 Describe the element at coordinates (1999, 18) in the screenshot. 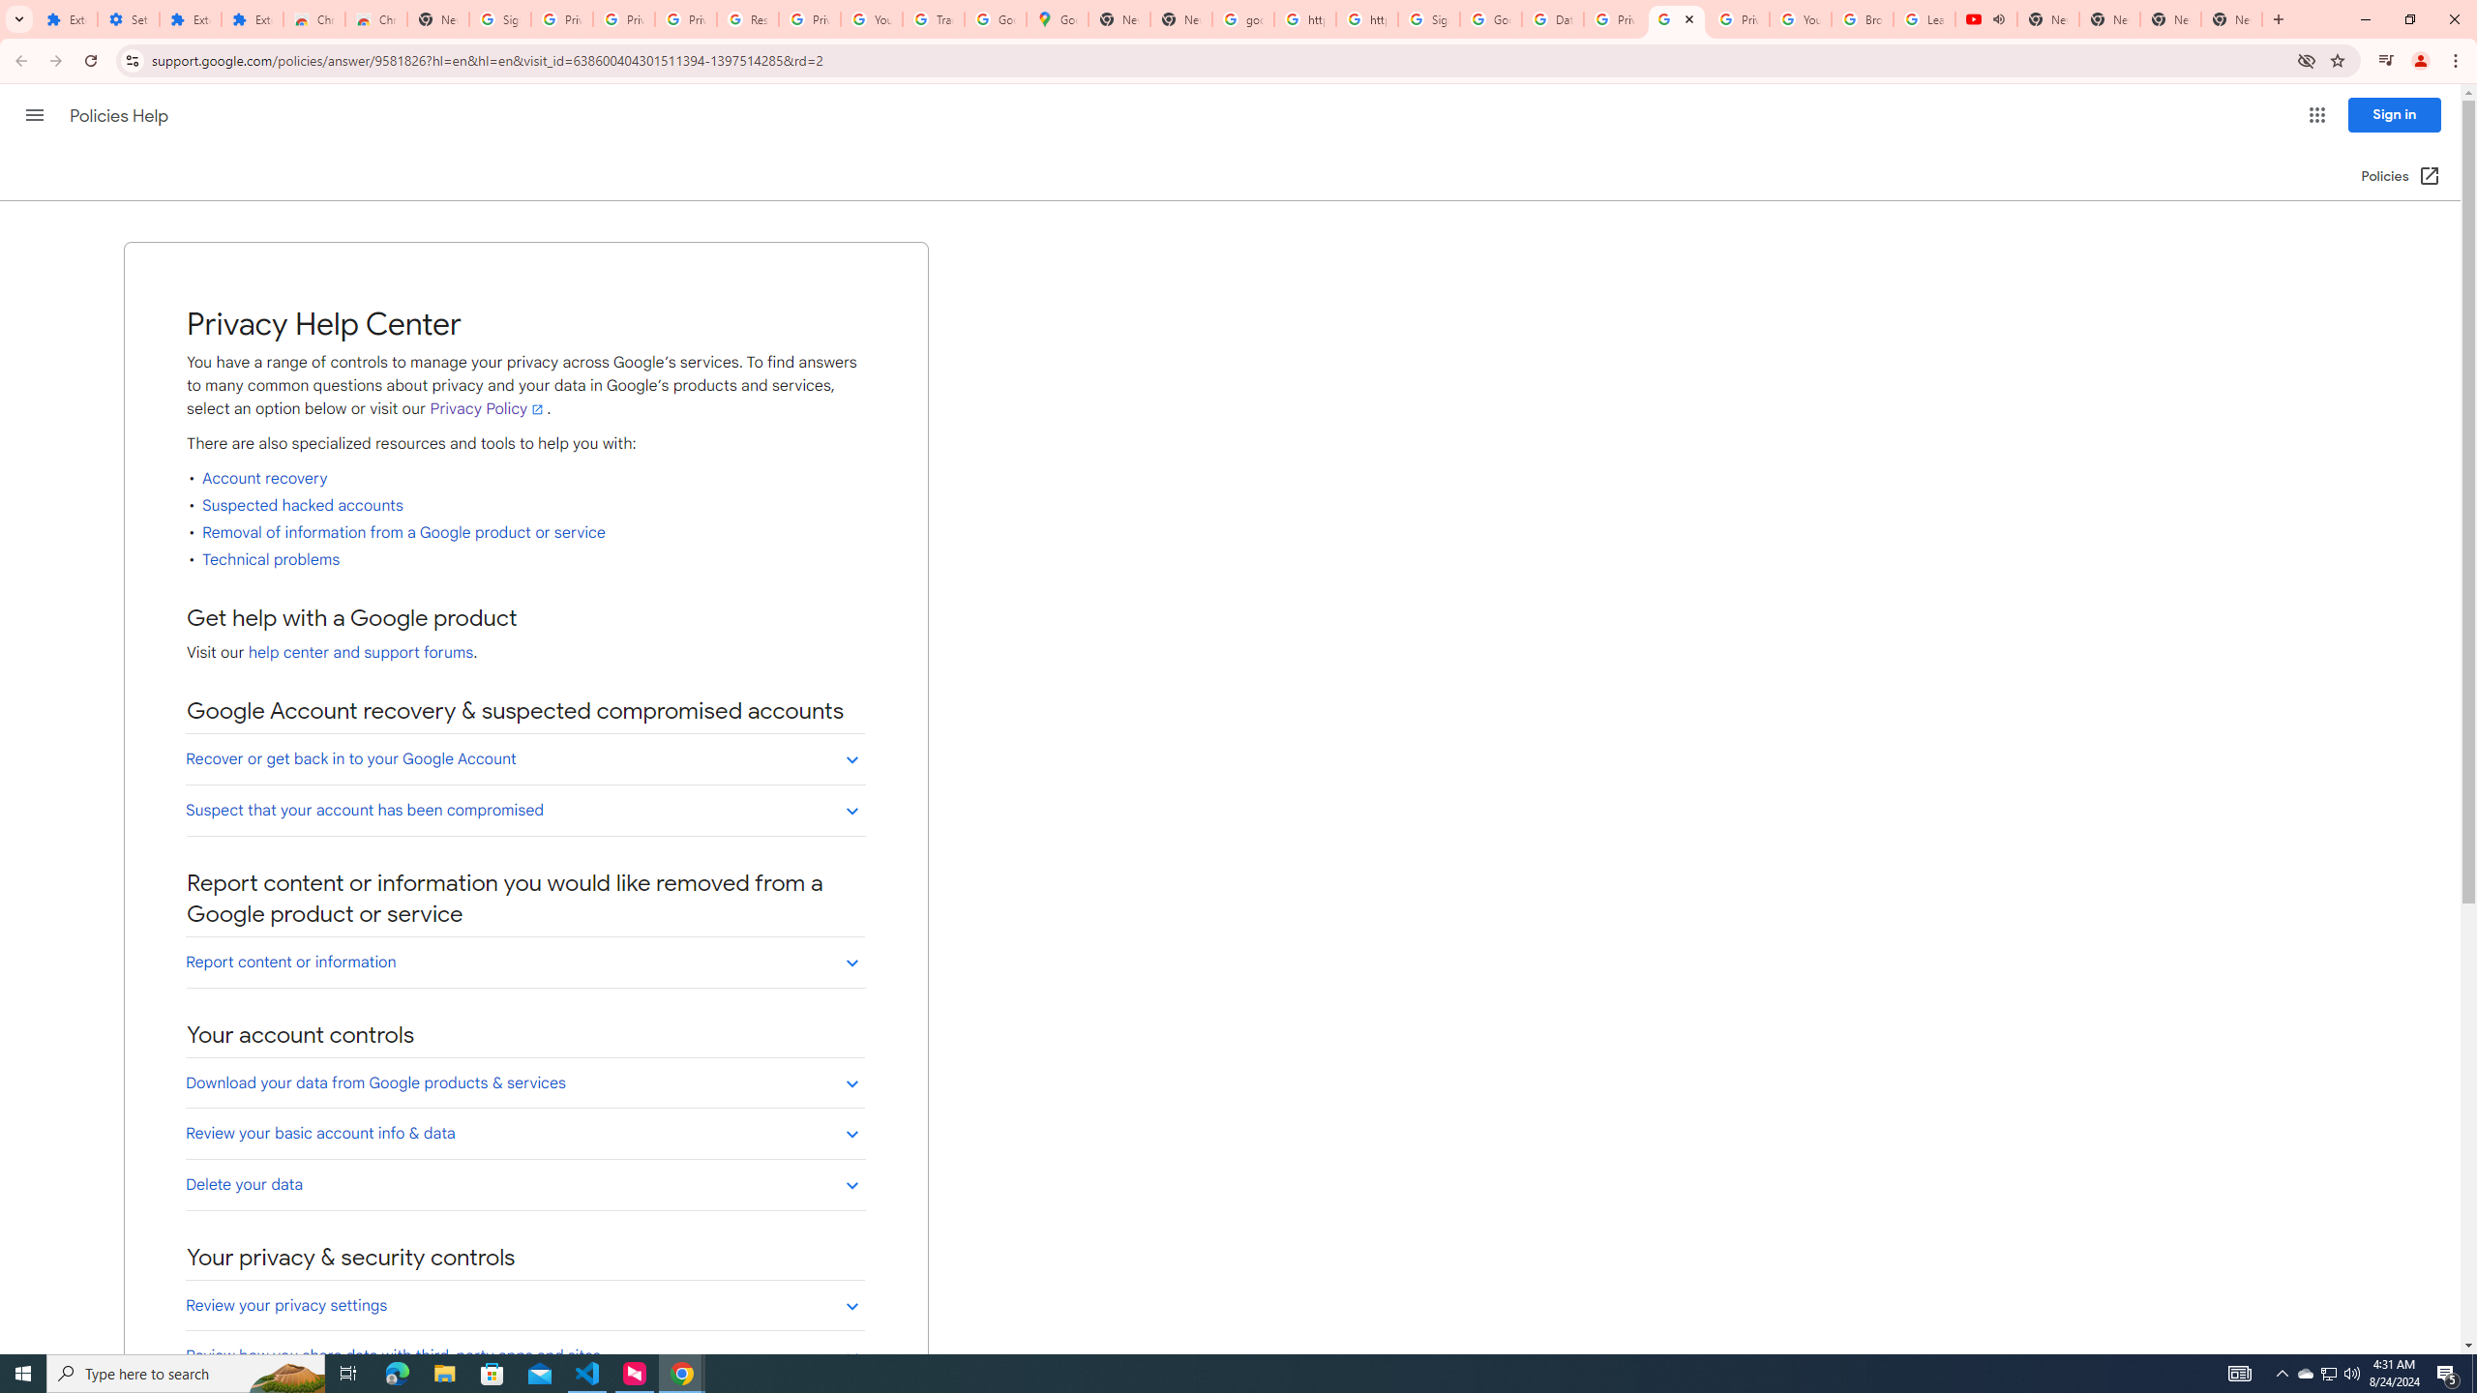

I see `Mute tab` at that location.